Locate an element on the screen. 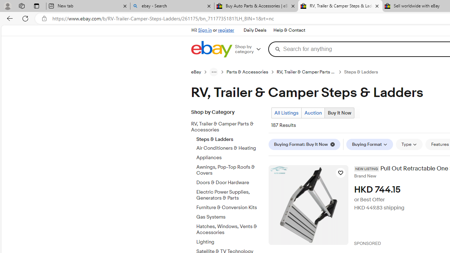 The width and height of the screenshot is (450, 253). Gas Systems is located at coordinates (230, 217).